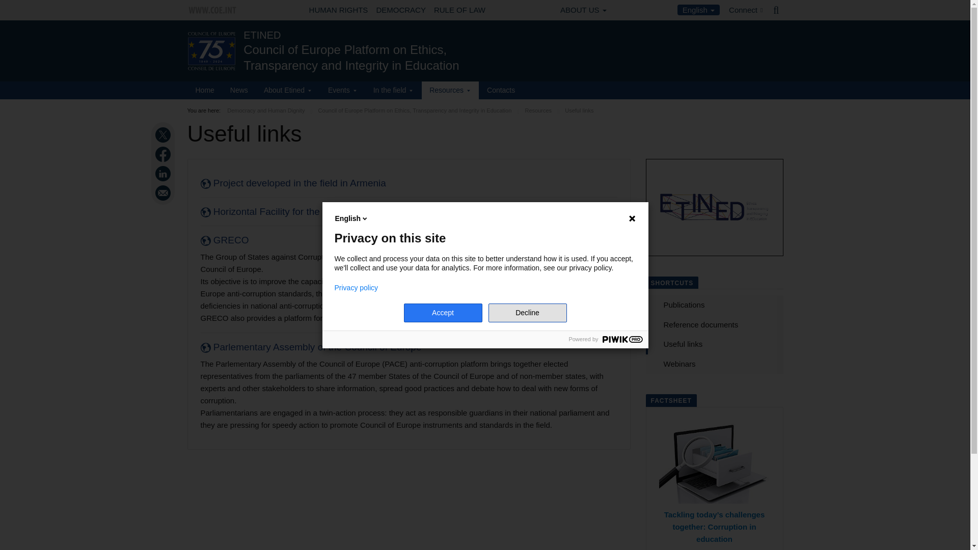  What do you see at coordinates (699, 10) in the screenshot?
I see `English` at bounding box center [699, 10].